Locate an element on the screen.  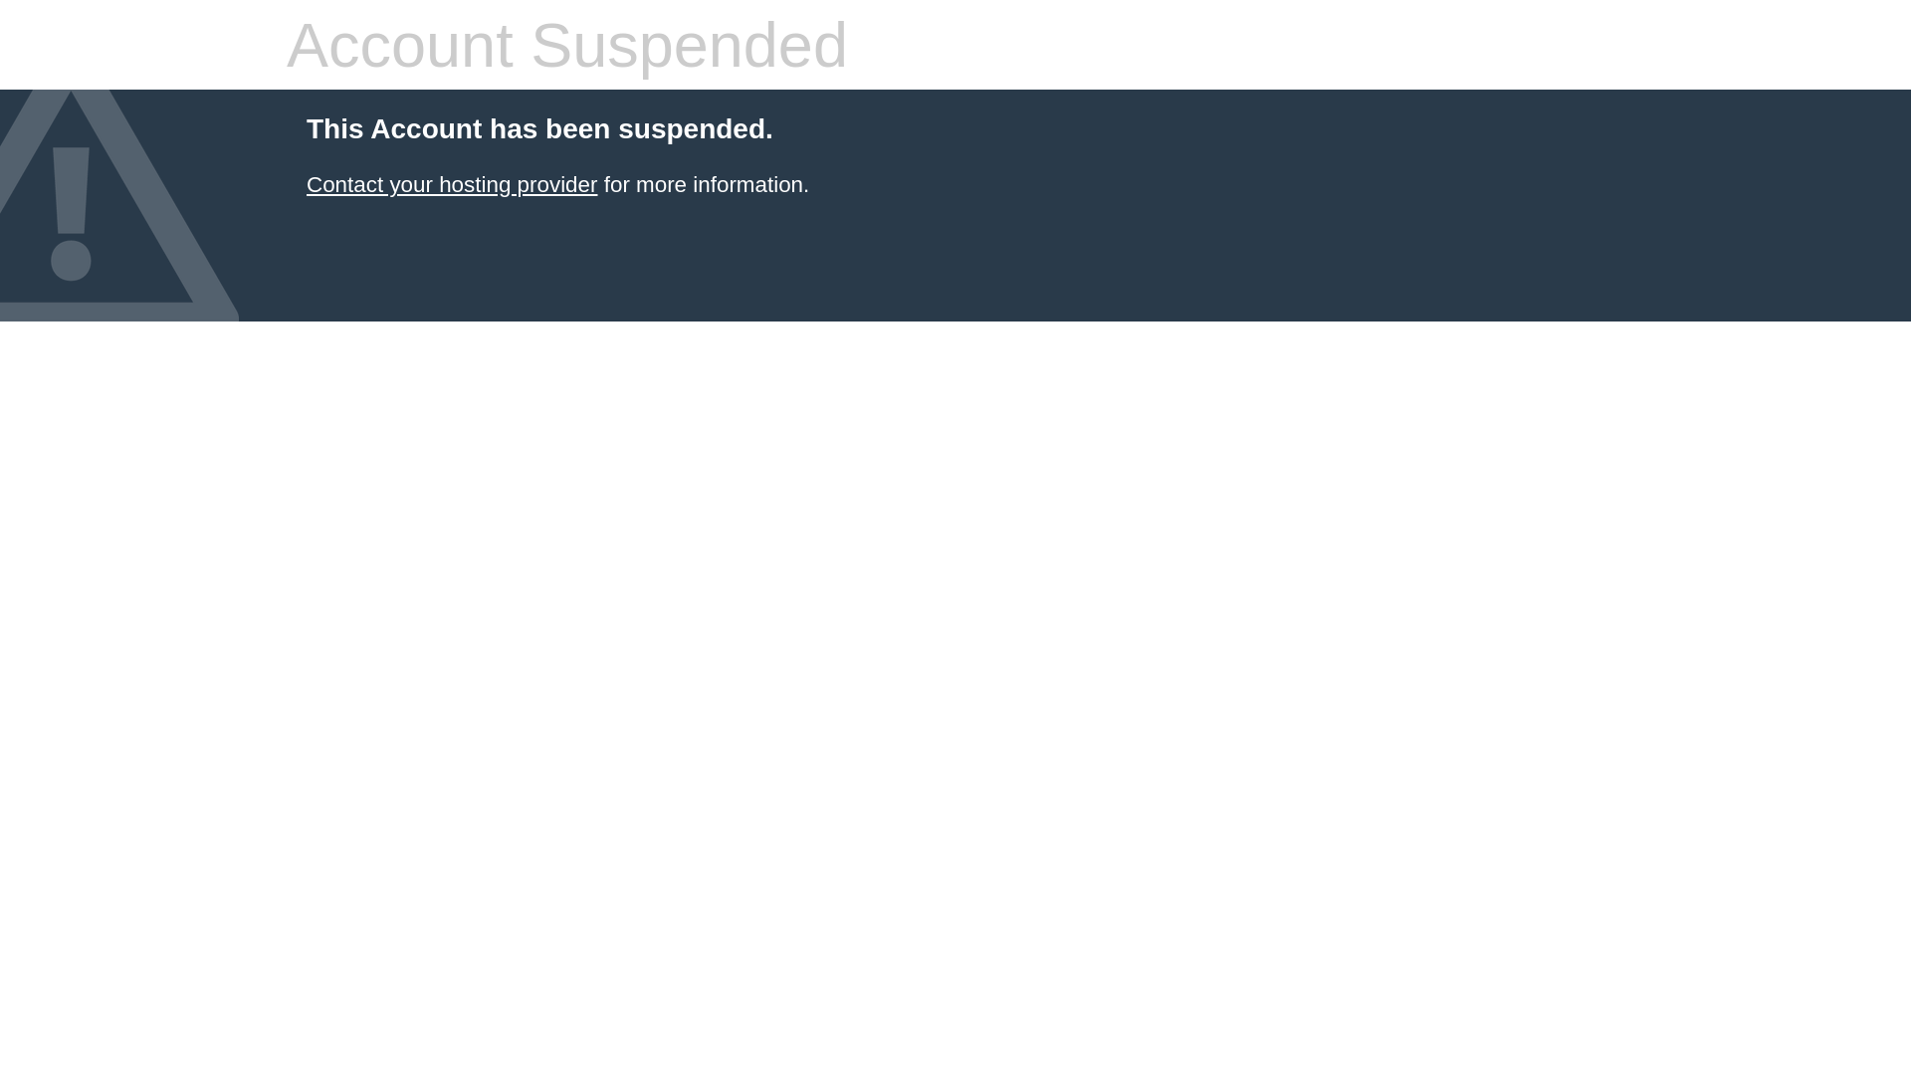
Contact your hosting provider is located at coordinates (452, 185).